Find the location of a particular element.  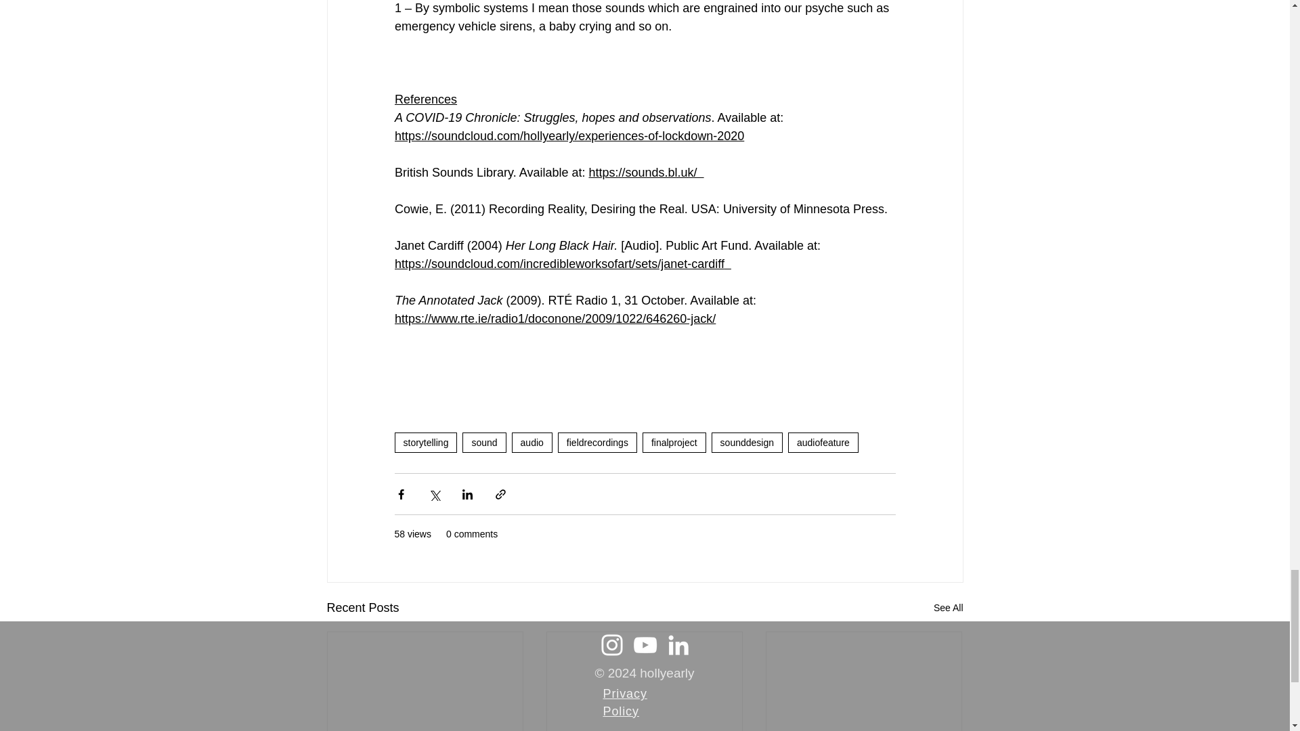

sound is located at coordinates (483, 443).